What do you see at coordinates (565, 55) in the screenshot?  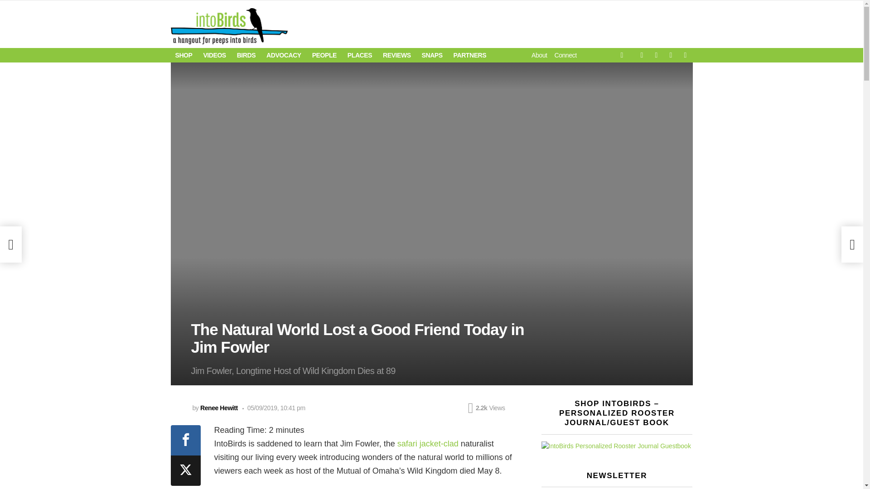 I see `Connect` at bounding box center [565, 55].